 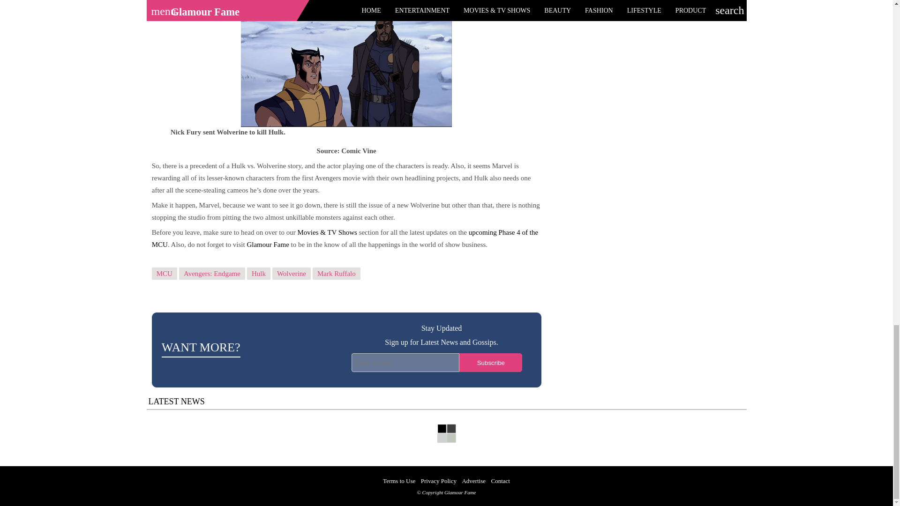 What do you see at coordinates (259, 274) in the screenshot?
I see `Hulk` at bounding box center [259, 274].